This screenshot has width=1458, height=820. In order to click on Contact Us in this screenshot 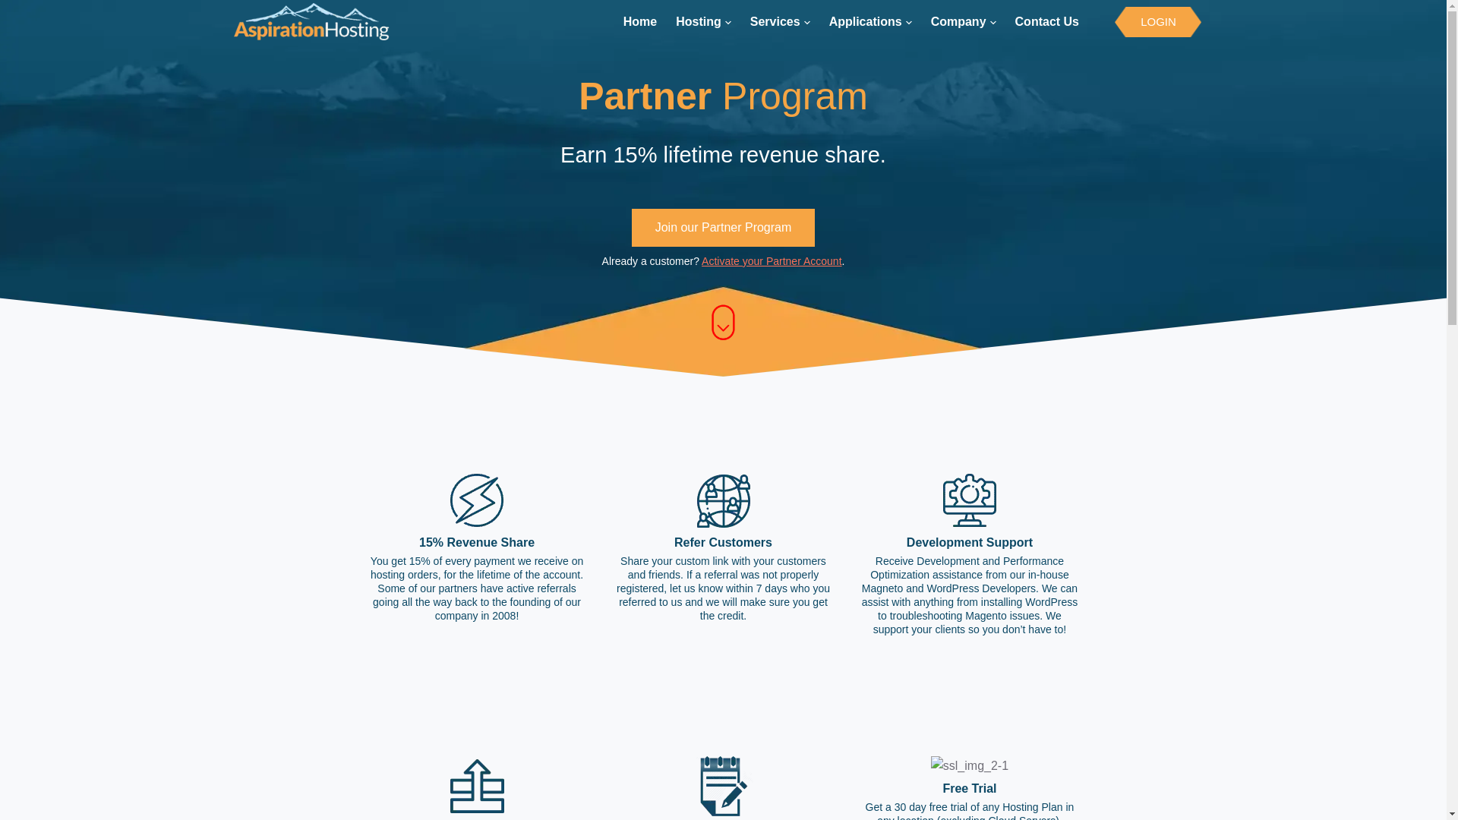, I will do `click(1046, 22)`.